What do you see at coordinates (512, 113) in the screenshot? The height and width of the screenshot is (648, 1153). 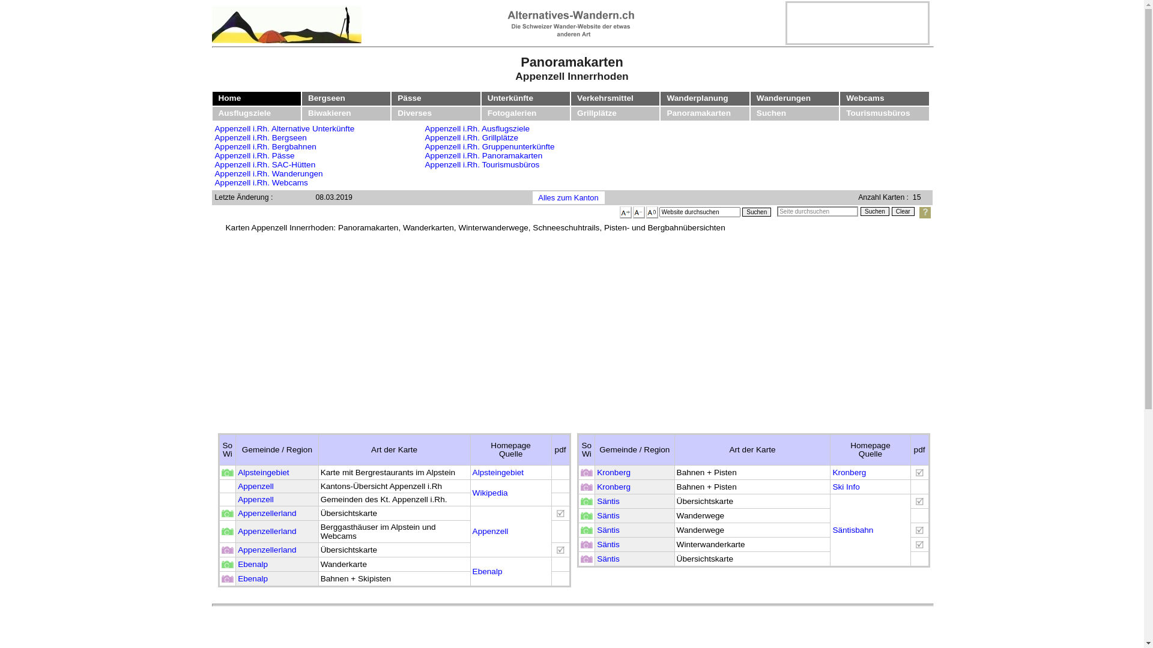 I see `Fotogalerien` at bounding box center [512, 113].